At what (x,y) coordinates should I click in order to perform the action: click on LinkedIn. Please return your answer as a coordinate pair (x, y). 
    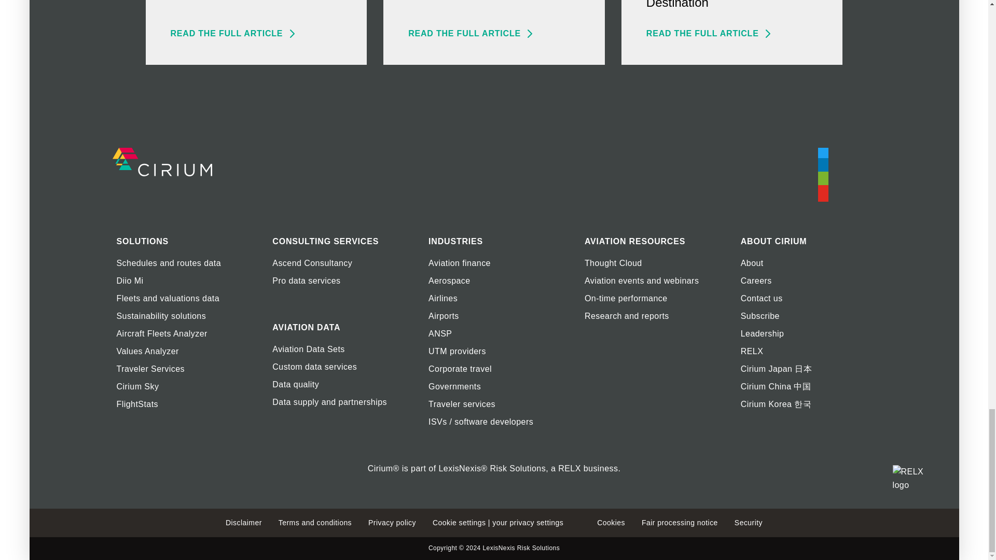
    Looking at the image, I should click on (823, 167).